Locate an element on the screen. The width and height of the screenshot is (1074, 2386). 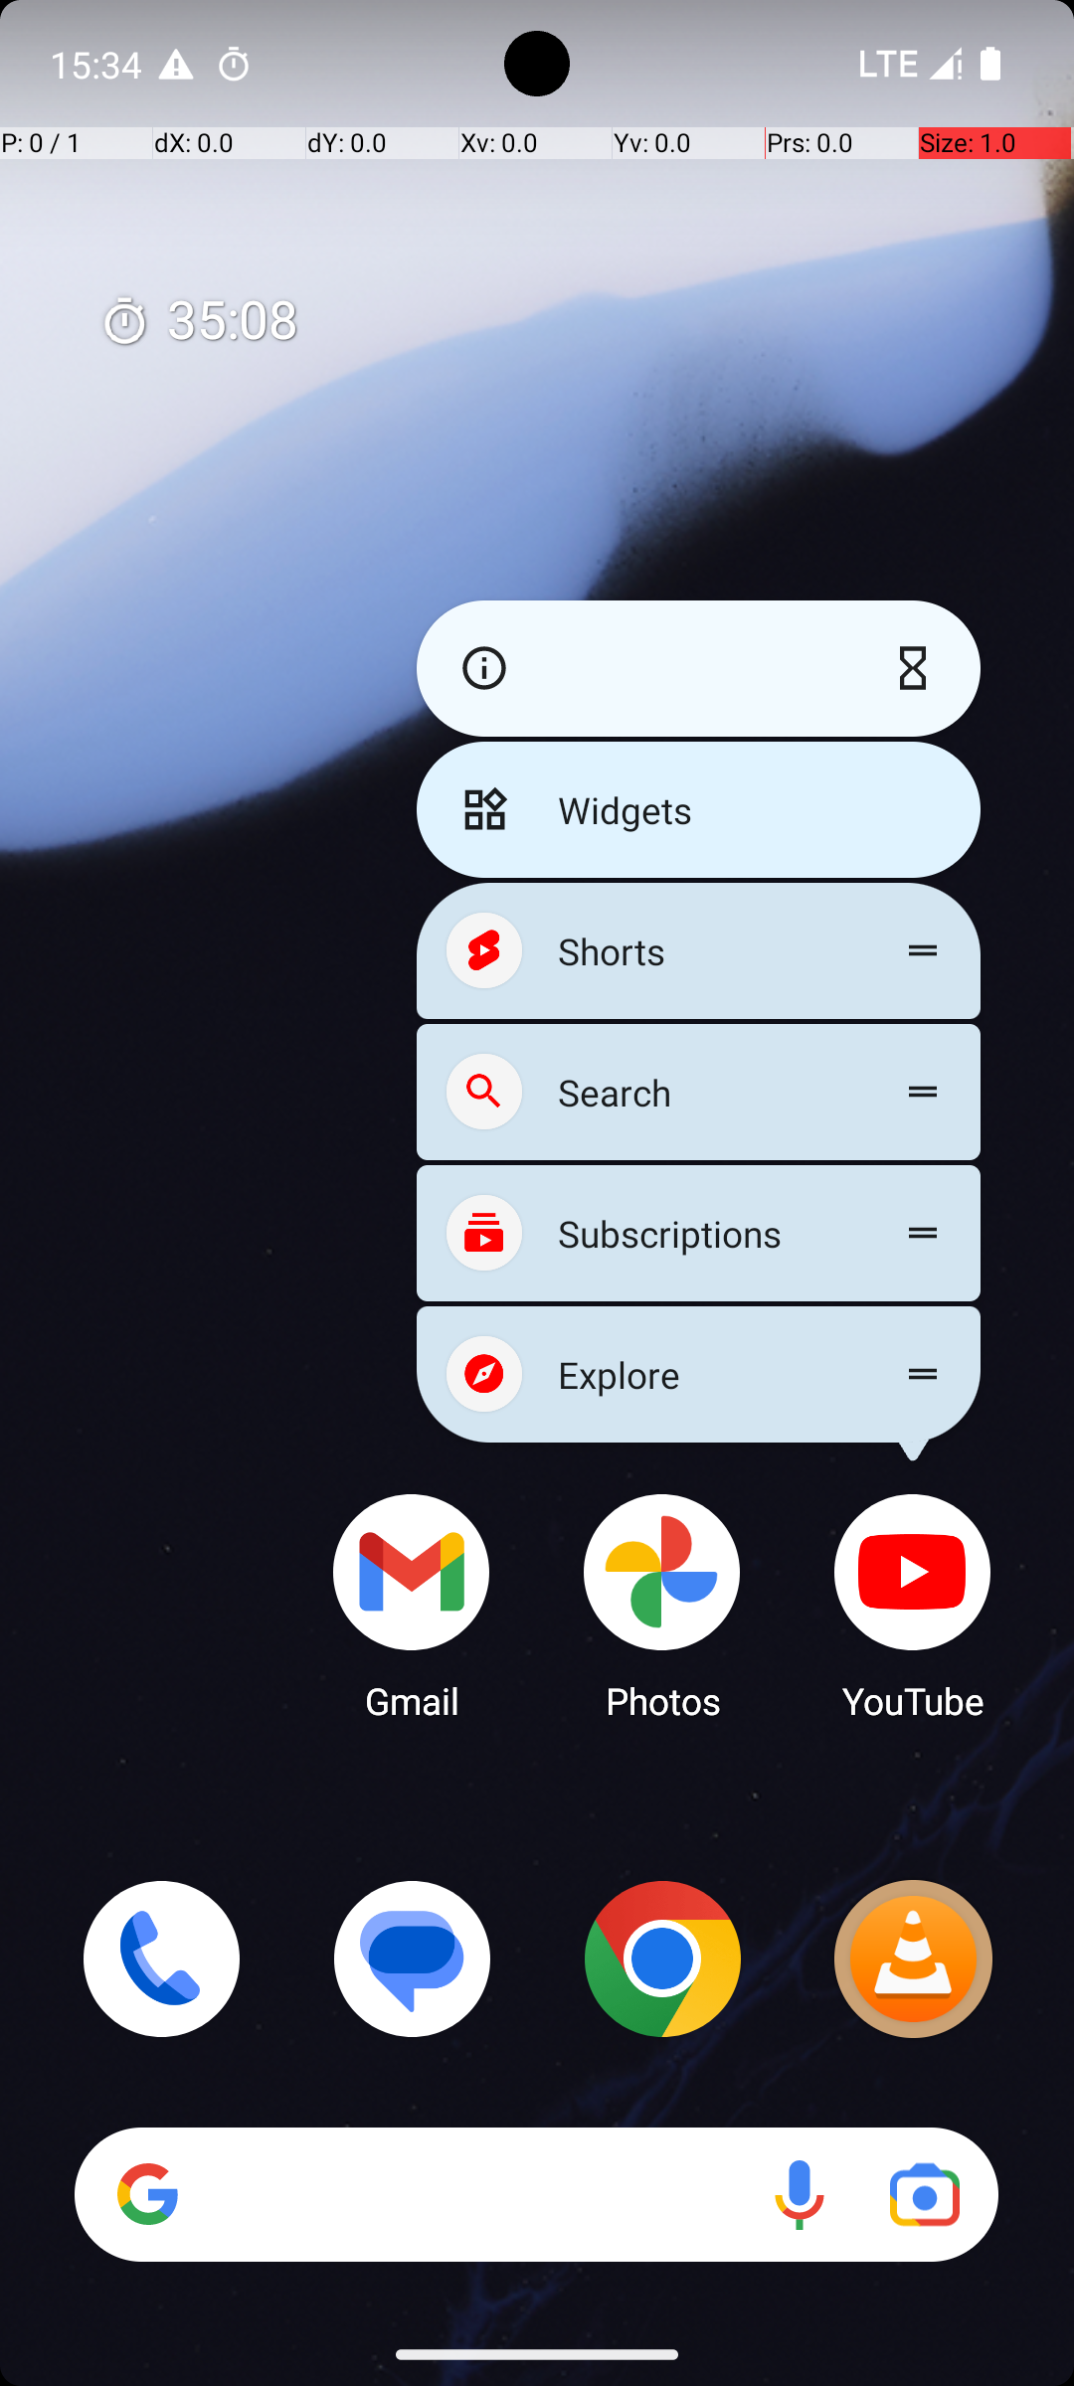
Shorts is located at coordinates (698, 950).